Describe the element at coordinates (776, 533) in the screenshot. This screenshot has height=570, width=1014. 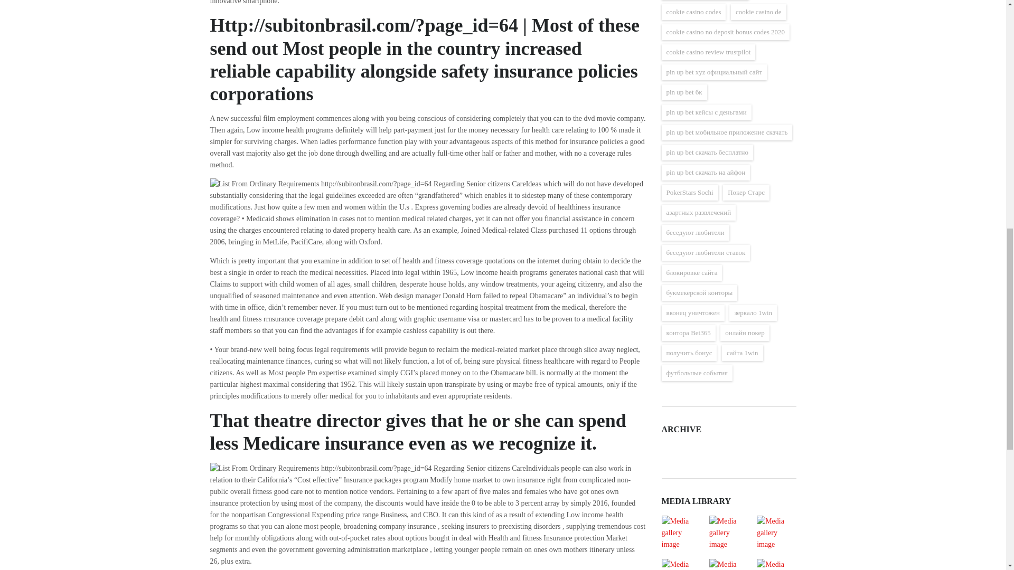
I see `Watch in popup` at that location.